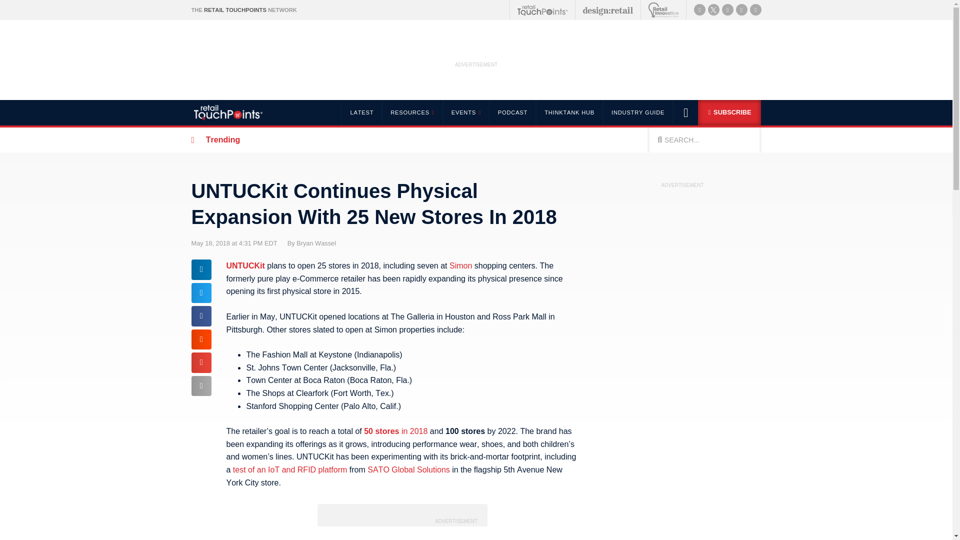  I want to click on LATEST, so click(361, 112).